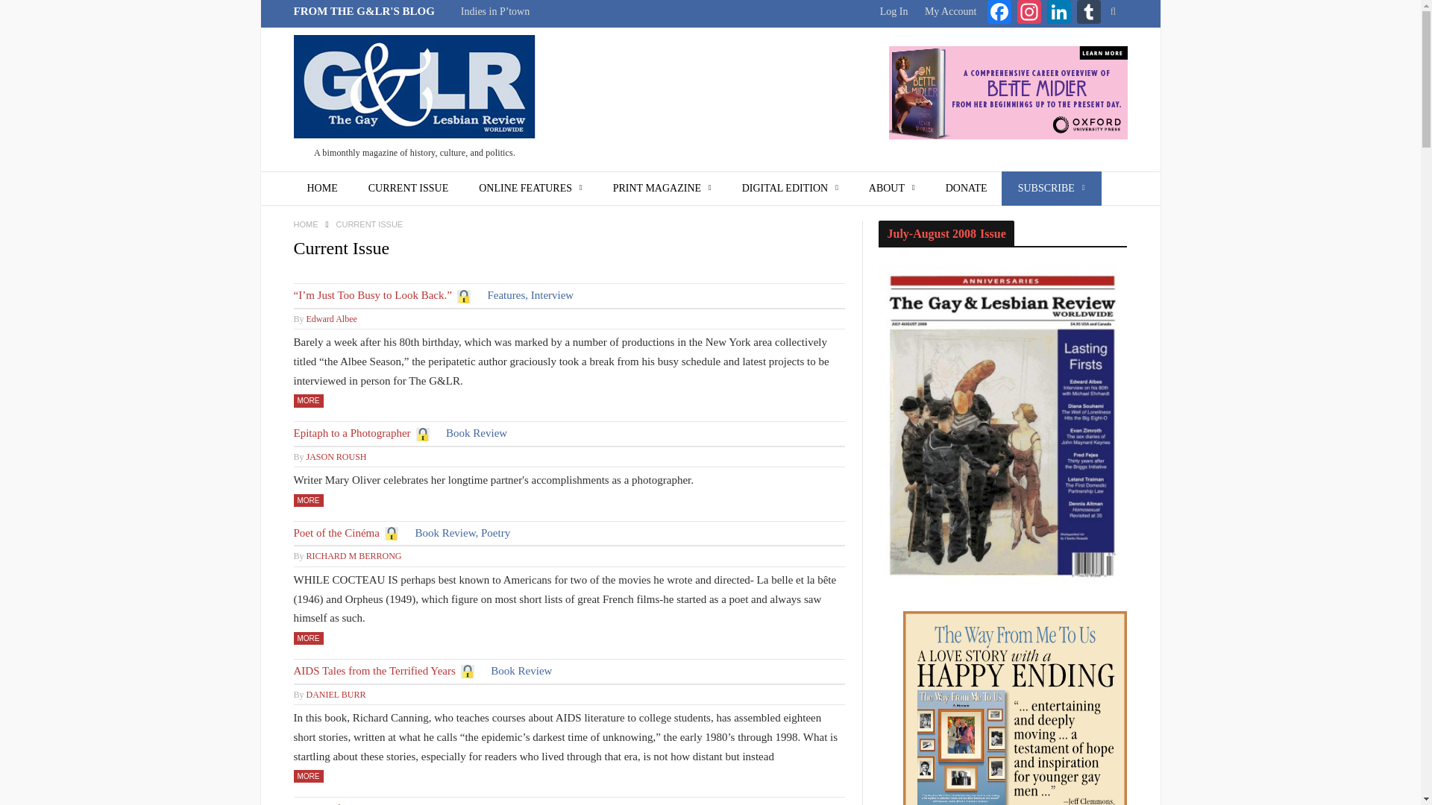 The width and height of the screenshot is (1432, 805). I want to click on Log In, so click(894, 10).